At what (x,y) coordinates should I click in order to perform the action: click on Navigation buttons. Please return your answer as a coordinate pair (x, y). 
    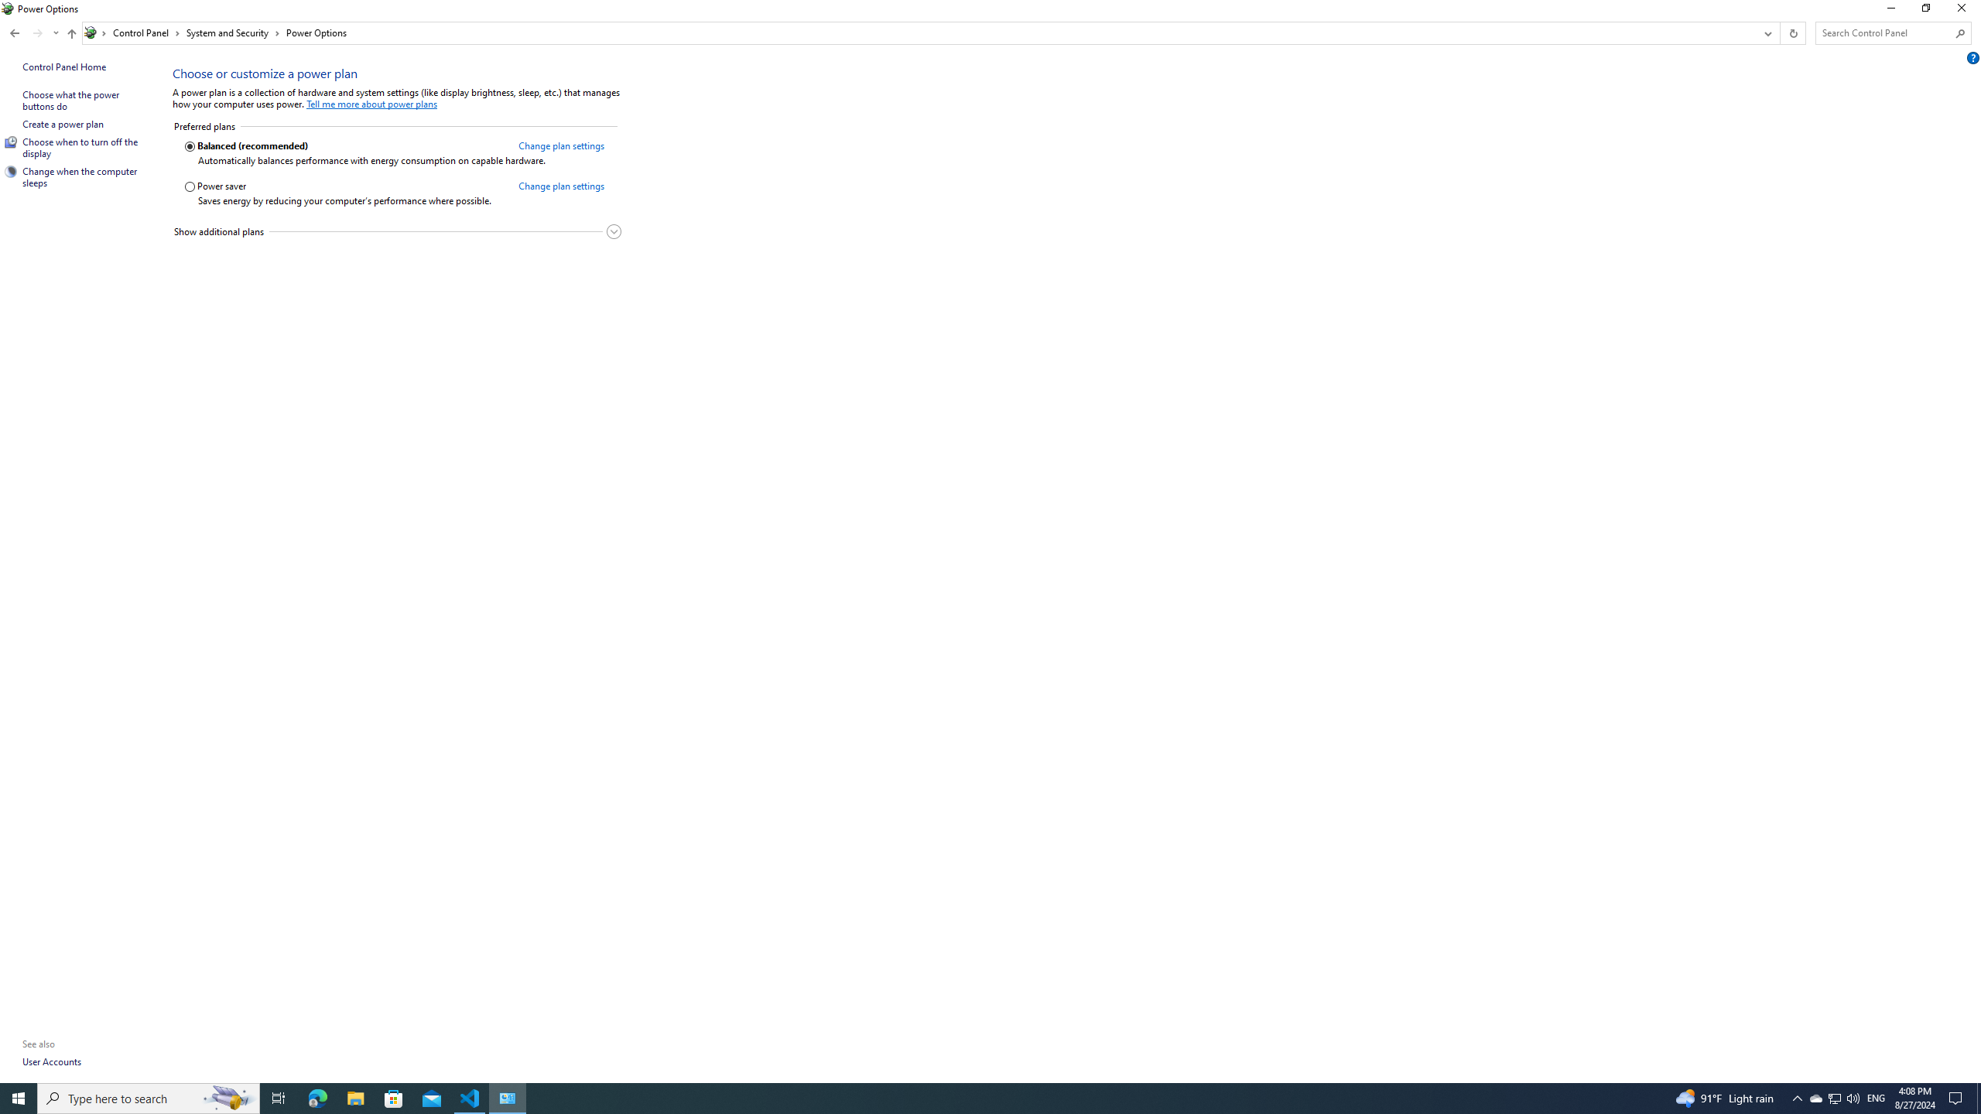
    Looking at the image, I should click on (33, 32).